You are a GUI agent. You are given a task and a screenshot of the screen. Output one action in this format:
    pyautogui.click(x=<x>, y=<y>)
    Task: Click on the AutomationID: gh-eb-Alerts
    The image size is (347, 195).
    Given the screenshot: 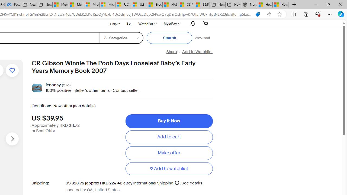 What is the action you would take?
    pyautogui.click(x=192, y=24)
    